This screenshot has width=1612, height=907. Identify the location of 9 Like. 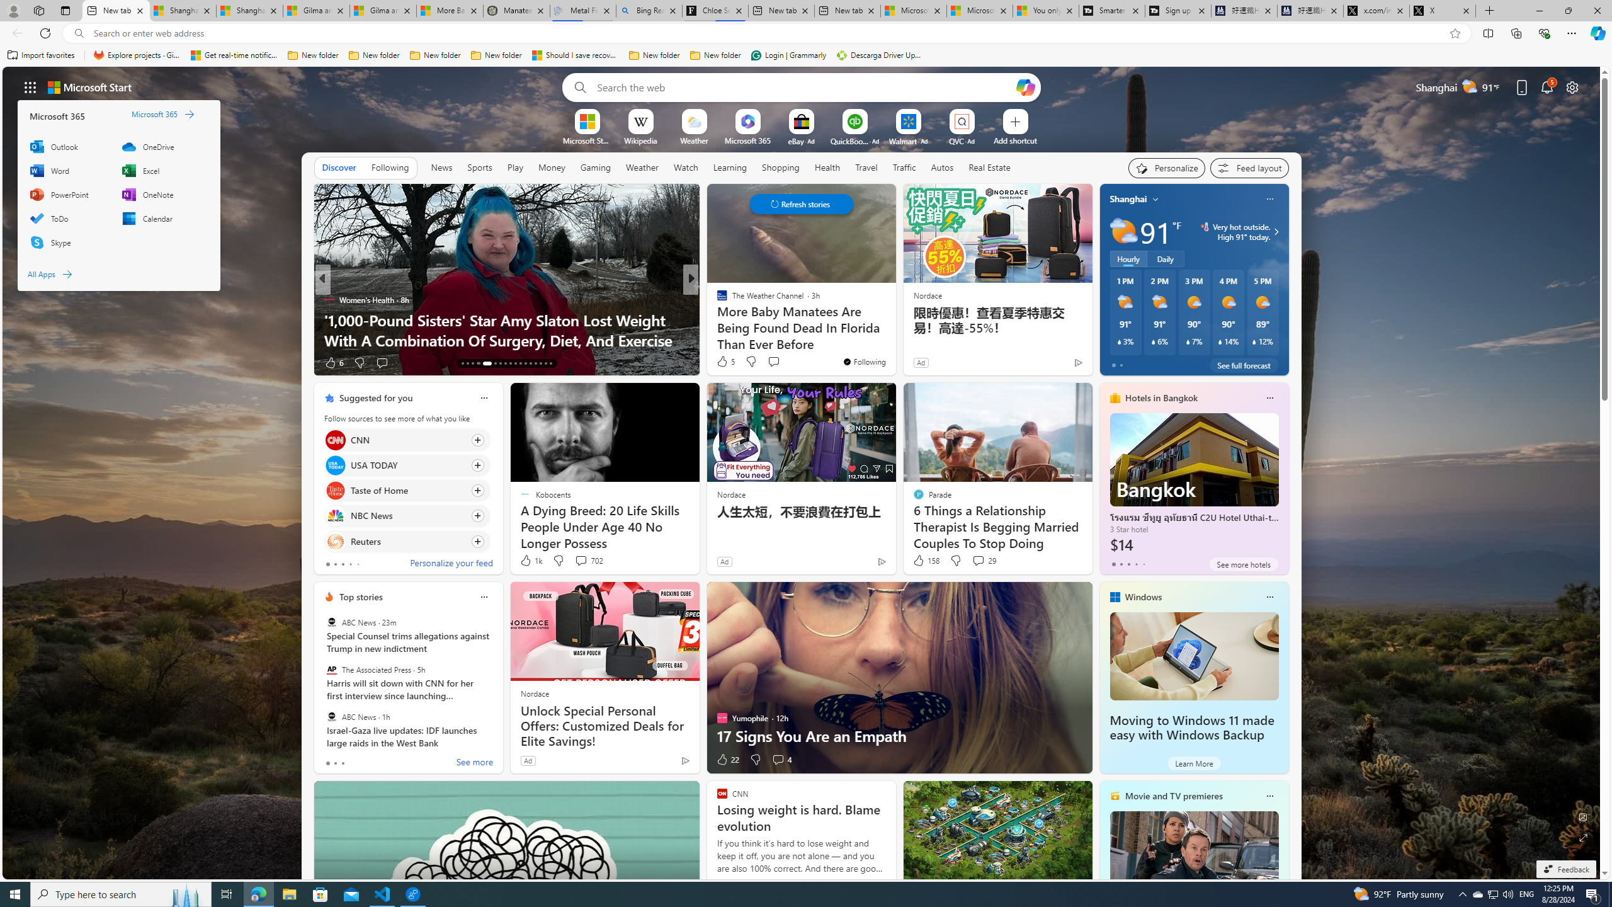
(721, 363).